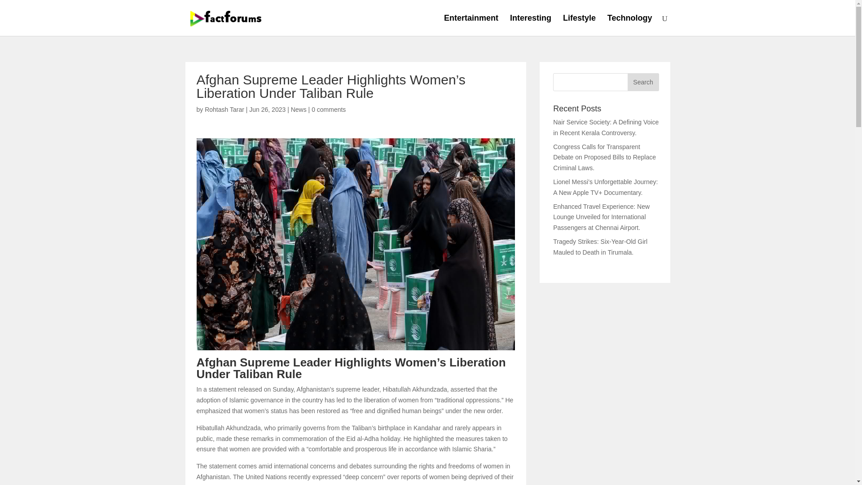  What do you see at coordinates (224, 110) in the screenshot?
I see `Posts by Rohtash Tarar` at bounding box center [224, 110].